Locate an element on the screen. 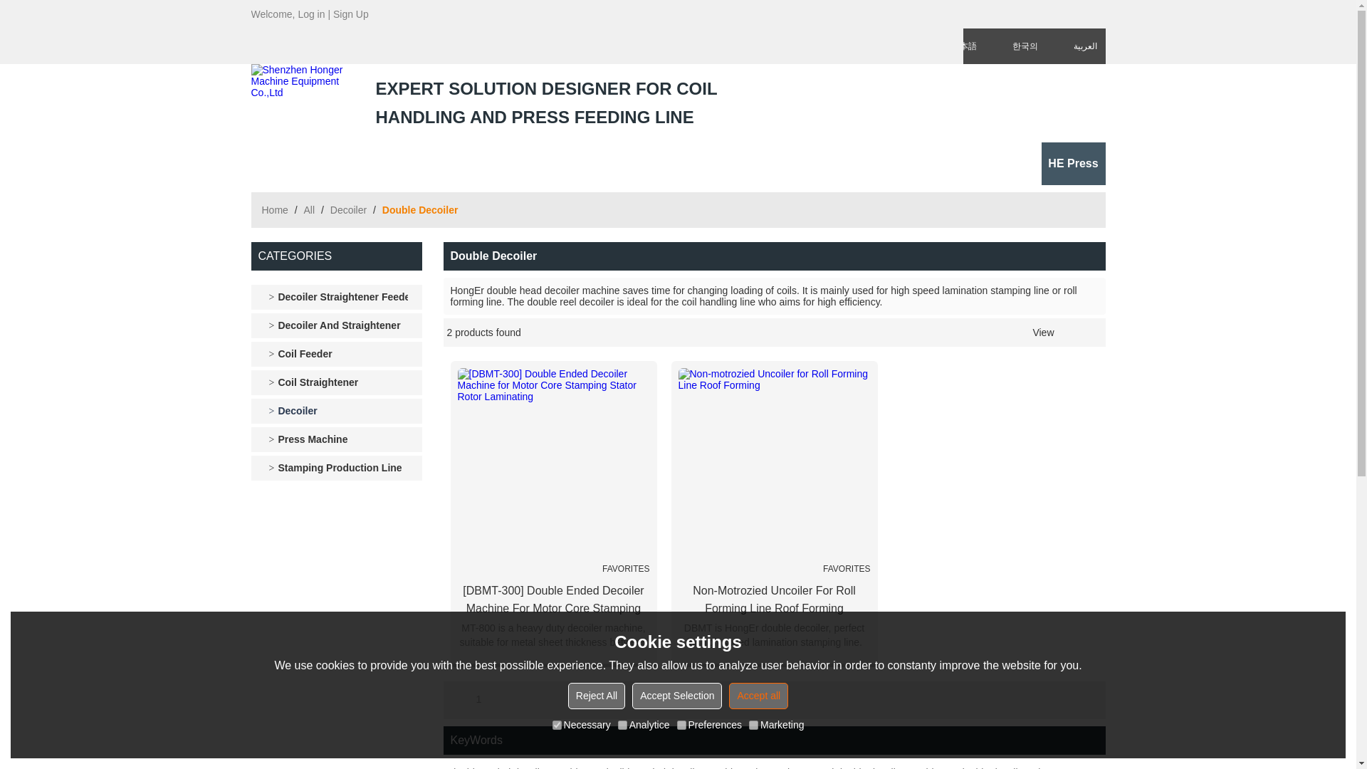 Image resolution: width=1367 pixels, height=769 pixels. Products is located at coordinates (346, 159).